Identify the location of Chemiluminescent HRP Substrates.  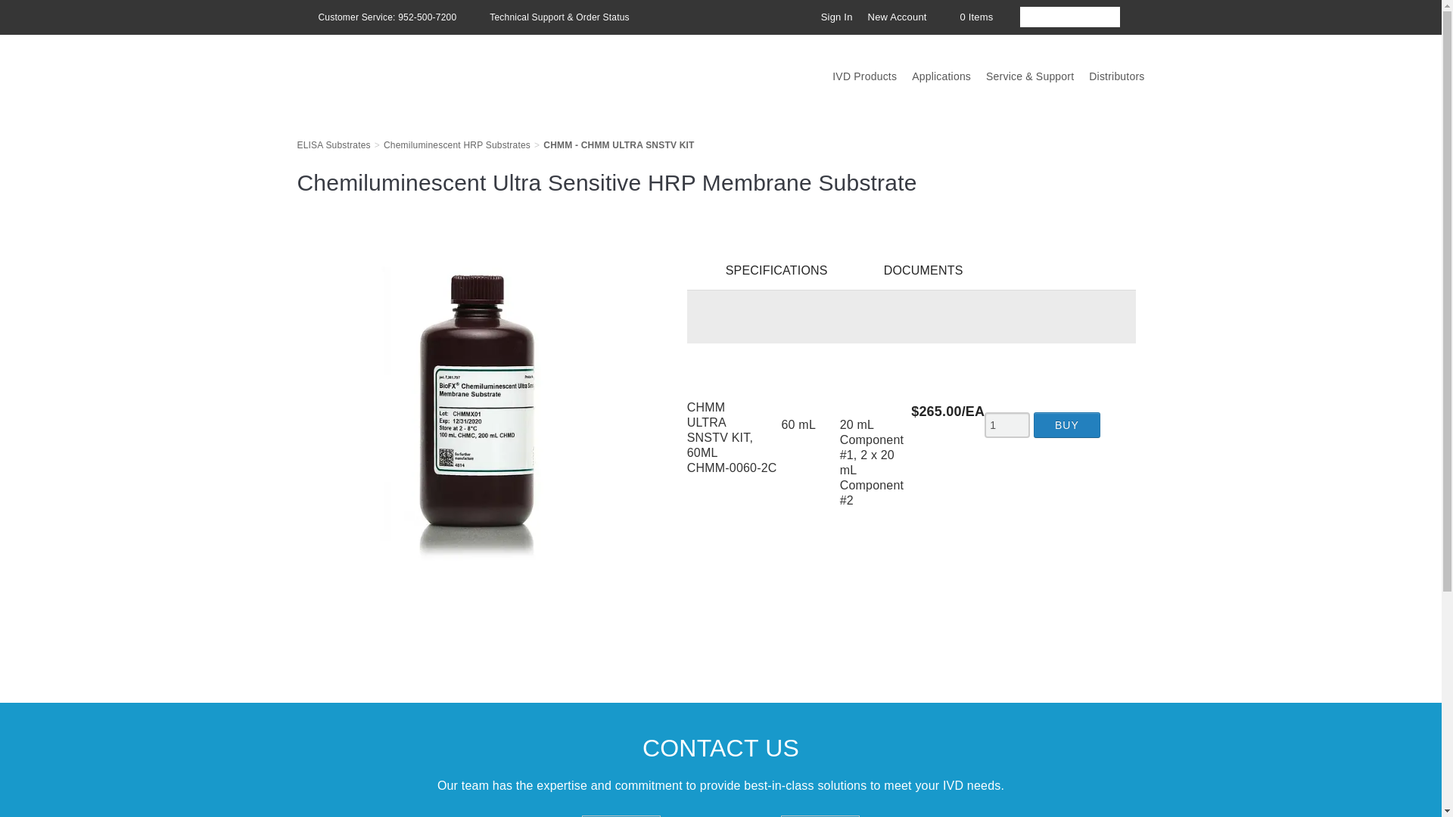
(456, 144).